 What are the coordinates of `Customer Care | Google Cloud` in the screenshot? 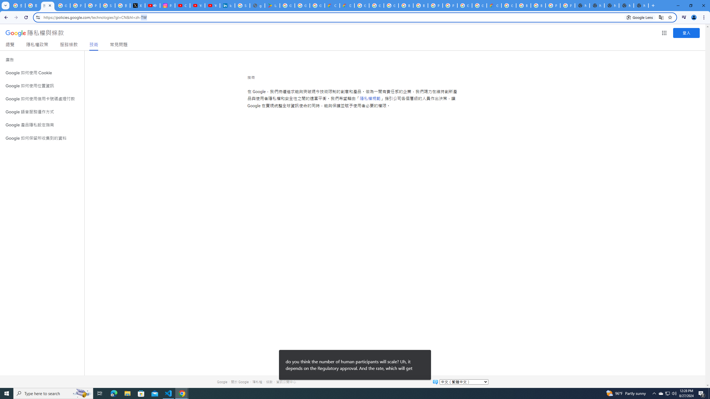 It's located at (332, 6).